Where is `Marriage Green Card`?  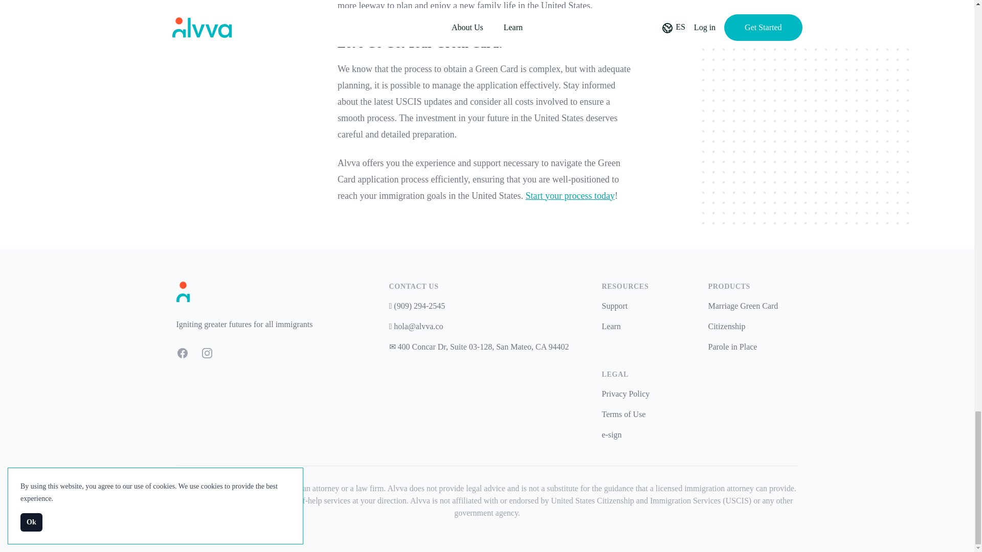
Marriage Green Card is located at coordinates (743, 306).